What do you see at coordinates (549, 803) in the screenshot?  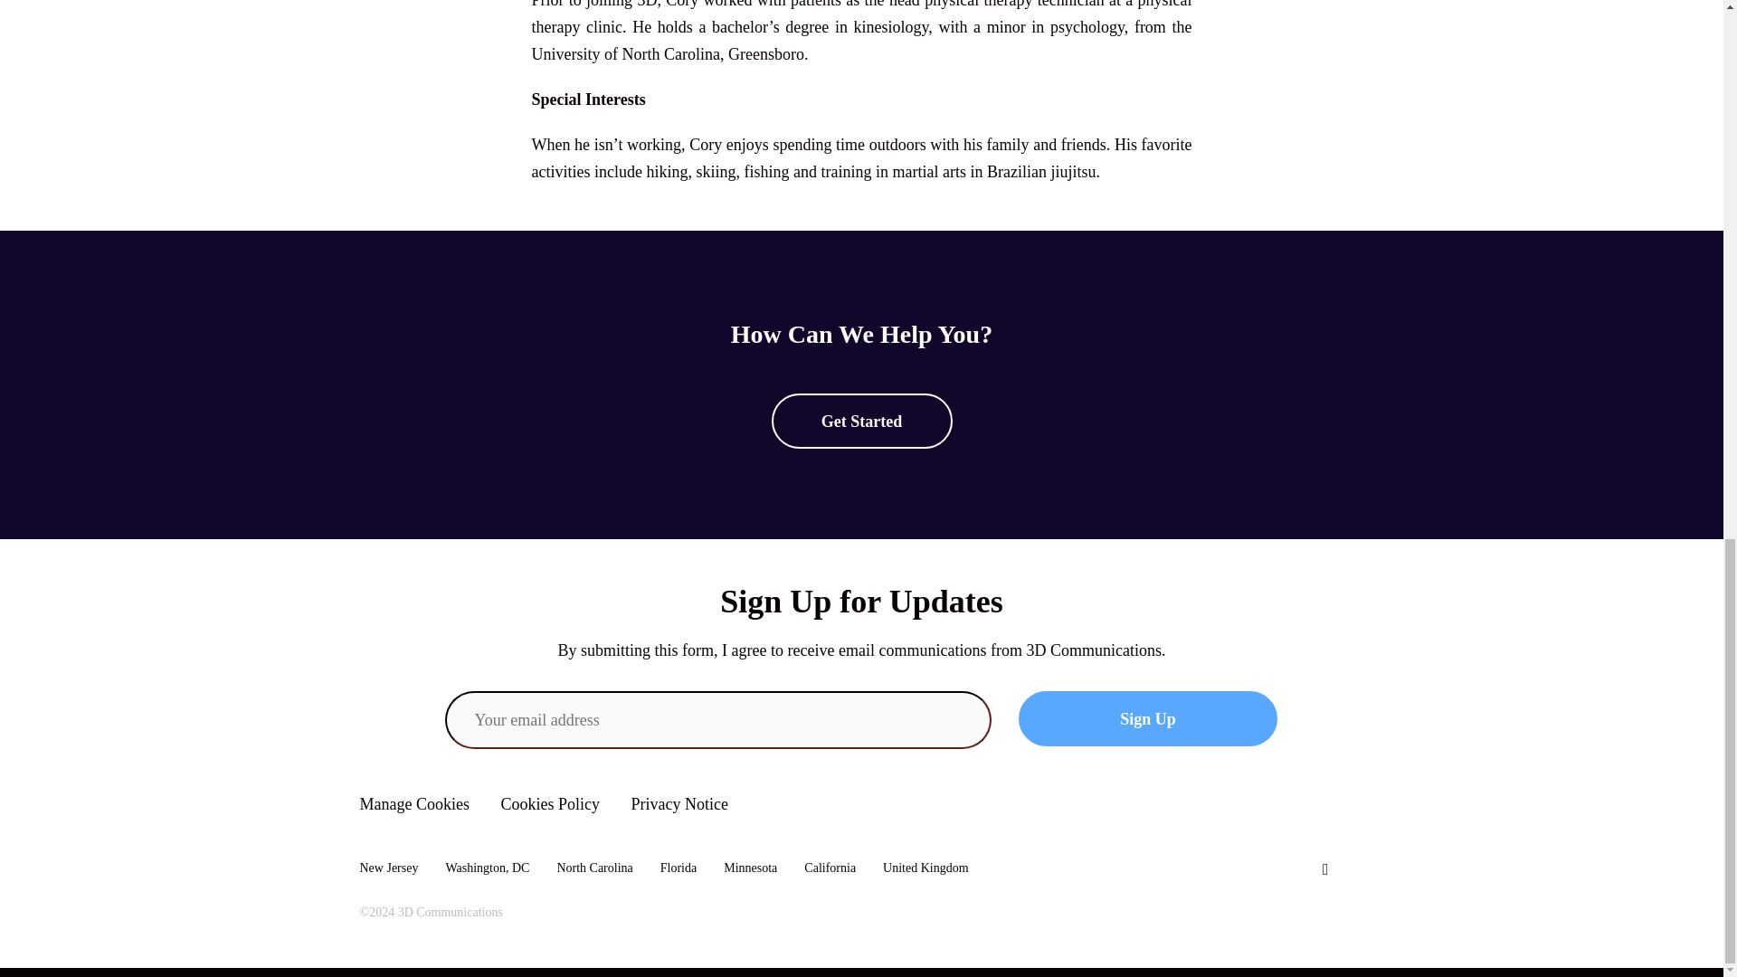 I see `Cookies Policy` at bounding box center [549, 803].